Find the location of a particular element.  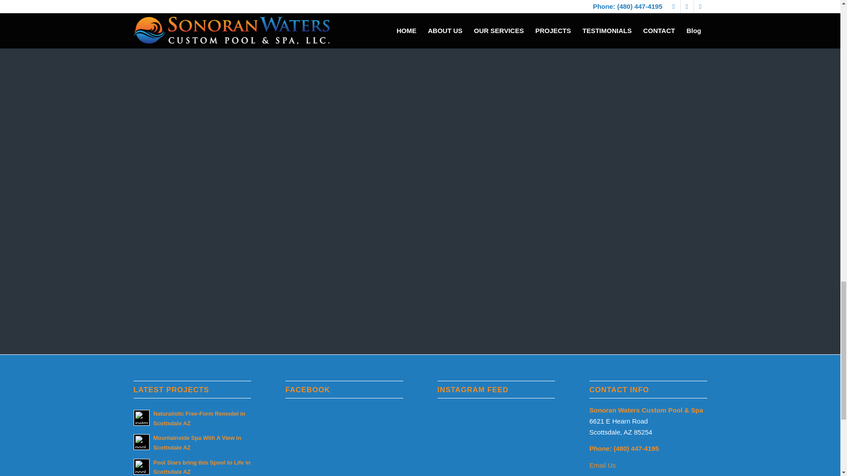

Pool Stars bring this Spool to Life in Scottsdale AZ is located at coordinates (202, 467).